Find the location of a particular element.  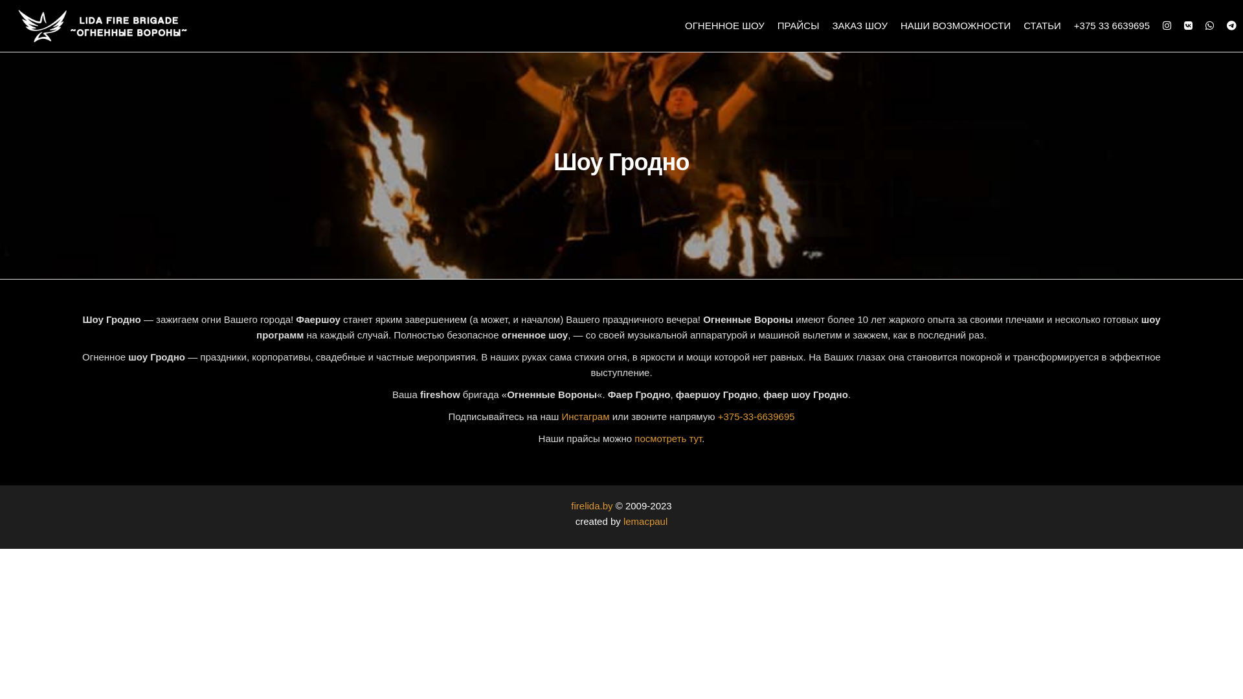

VK is located at coordinates (1189, 26).